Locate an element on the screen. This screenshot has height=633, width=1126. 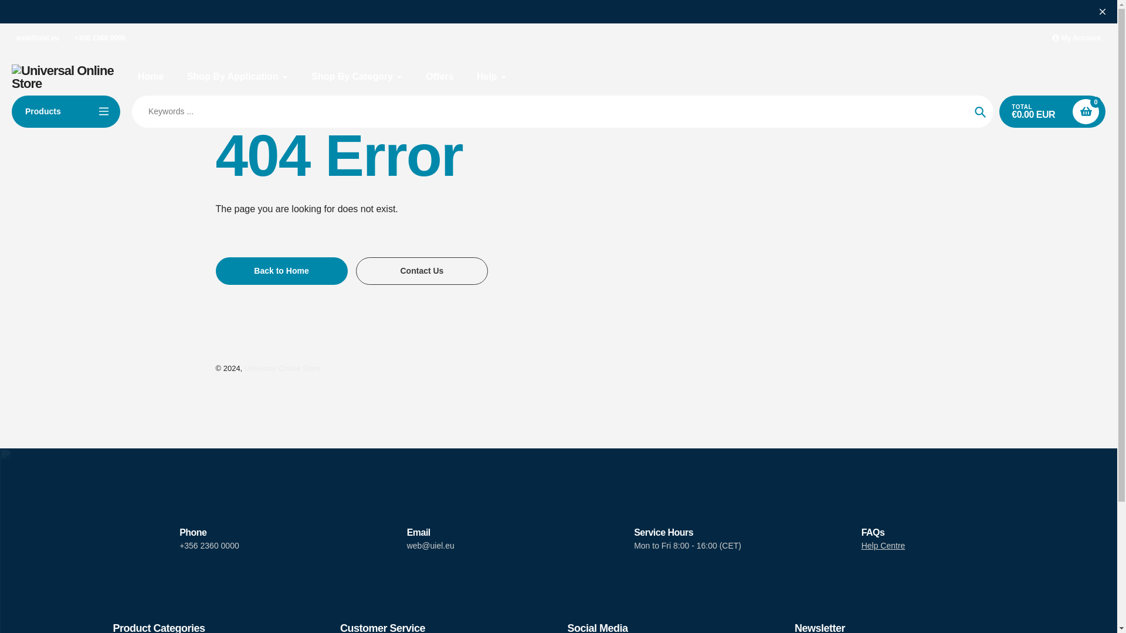
Products is located at coordinates (66, 111).